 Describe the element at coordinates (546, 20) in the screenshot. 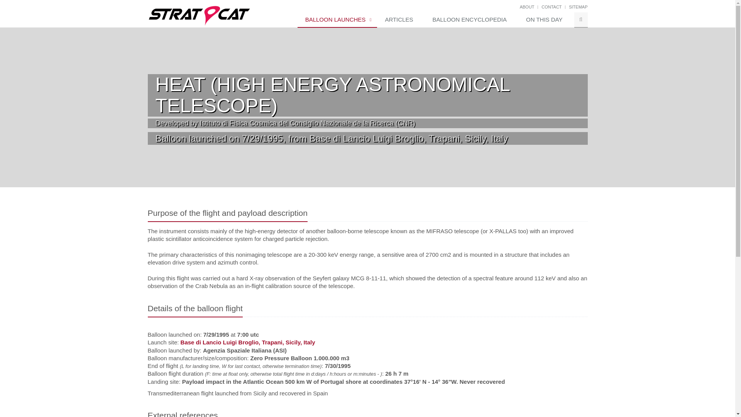

I see `ON THIS DAY` at that location.